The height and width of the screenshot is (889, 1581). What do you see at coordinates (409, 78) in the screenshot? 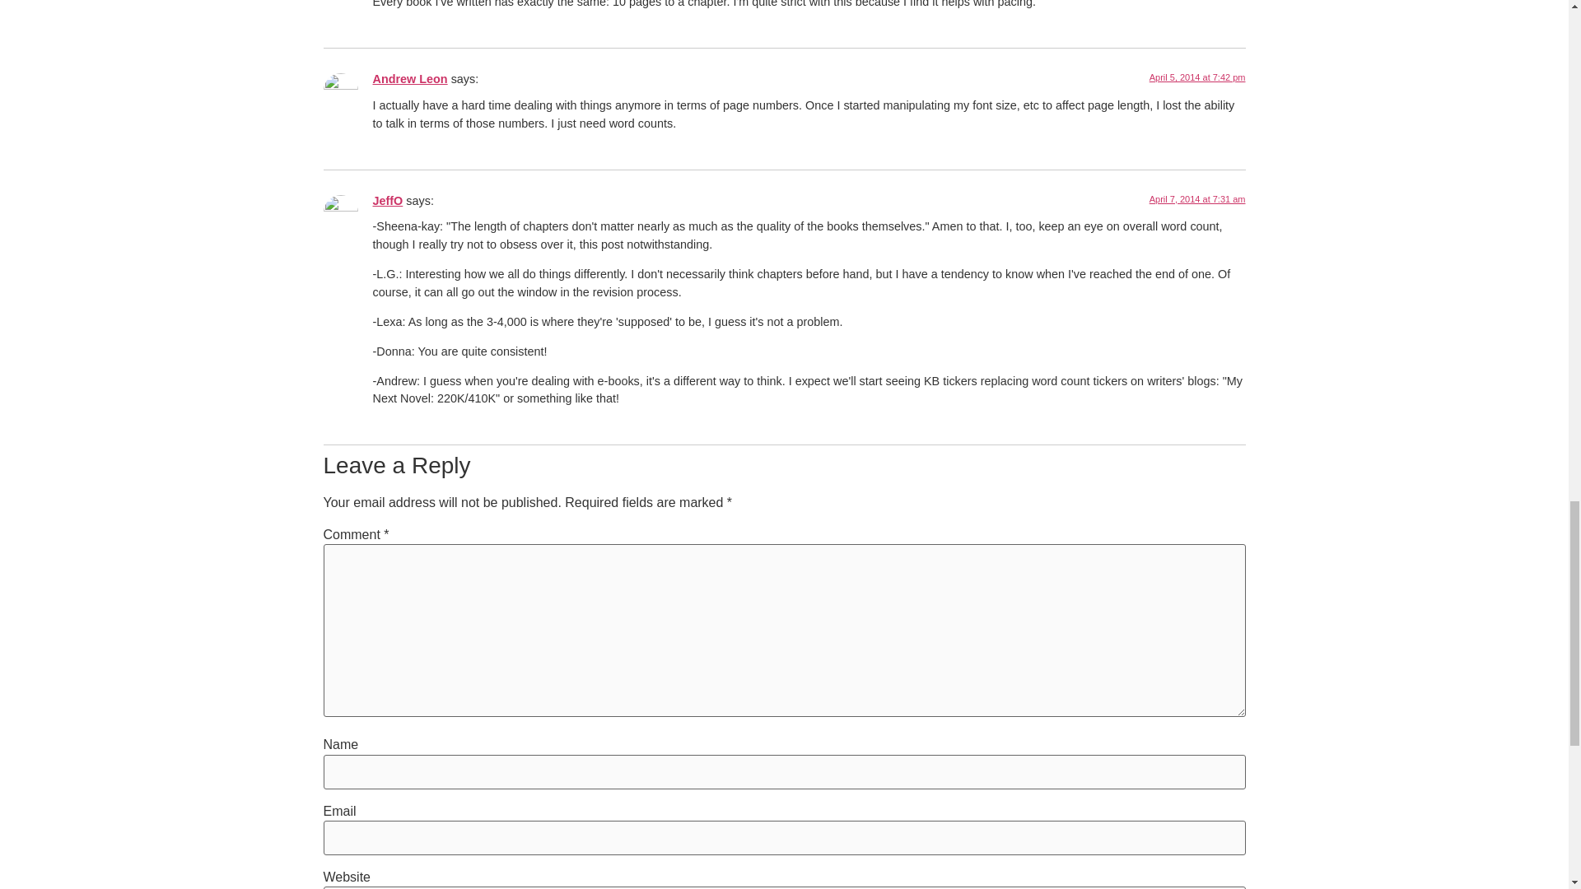
I see `Andrew Leon` at bounding box center [409, 78].